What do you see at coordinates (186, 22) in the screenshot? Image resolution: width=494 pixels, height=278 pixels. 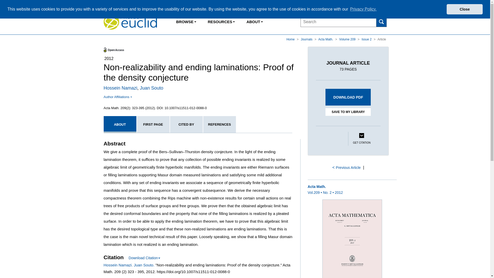 I see `BROWSE` at bounding box center [186, 22].